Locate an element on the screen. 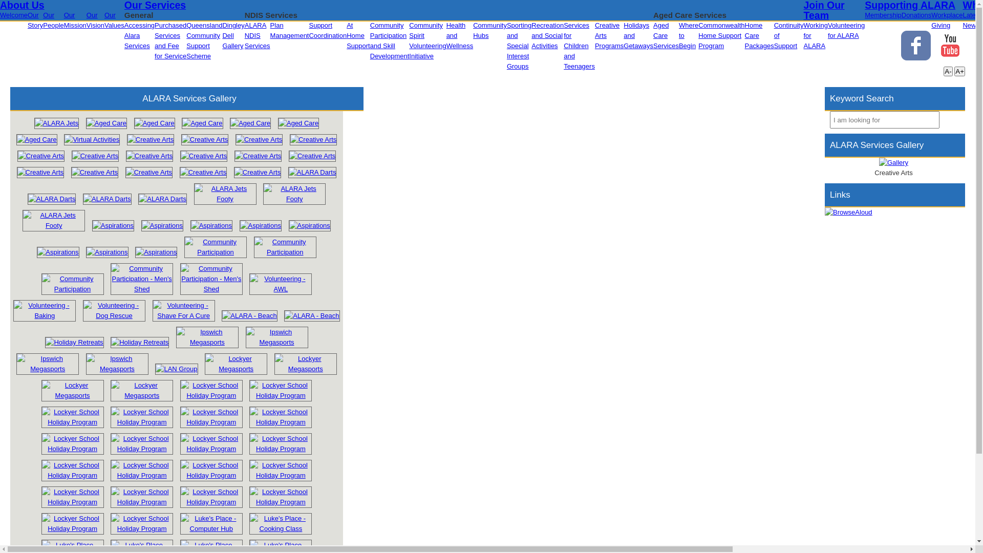 Image resolution: width=983 pixels, height=553 pixels. Lockyer School Holiday Program is located at coordinates (211, 449).